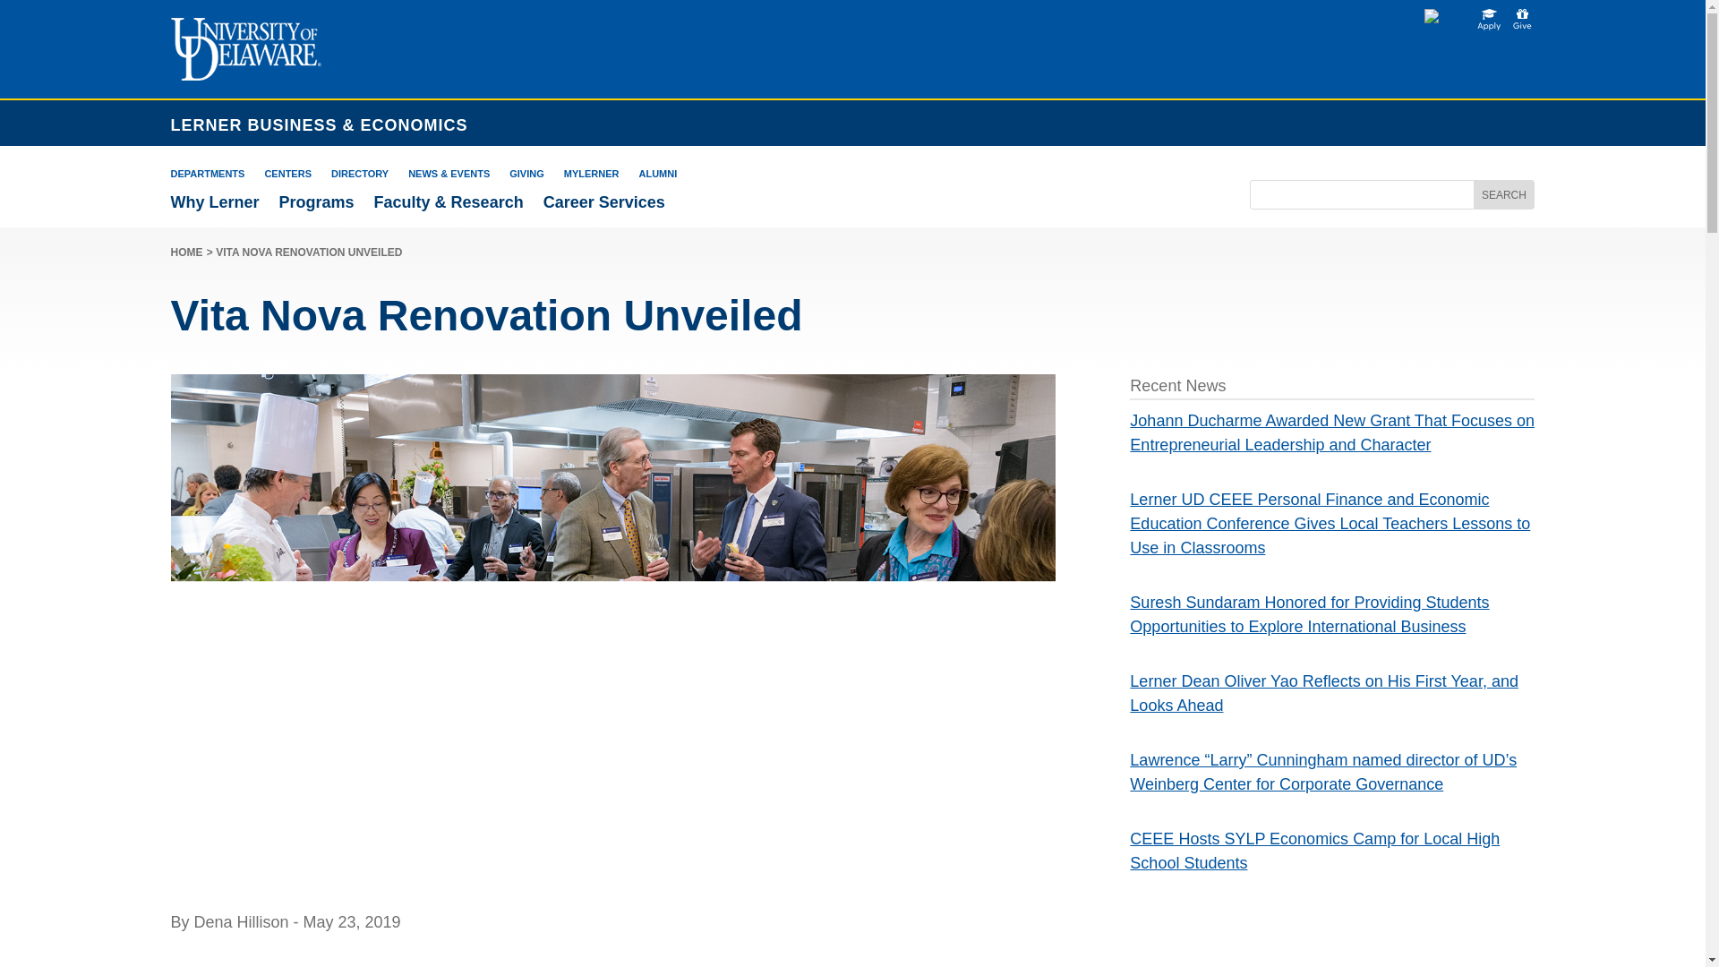  Describe the element at coordinates (1522, 20) in the screenshot. I see `Give` at that location.